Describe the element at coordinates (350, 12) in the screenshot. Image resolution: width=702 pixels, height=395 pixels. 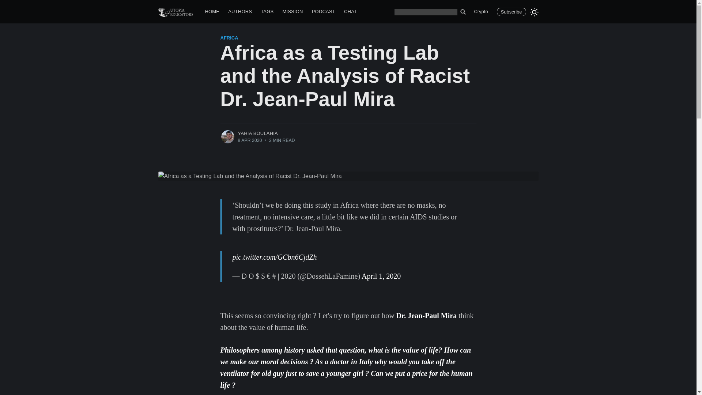
I see `CHAT` at that location.